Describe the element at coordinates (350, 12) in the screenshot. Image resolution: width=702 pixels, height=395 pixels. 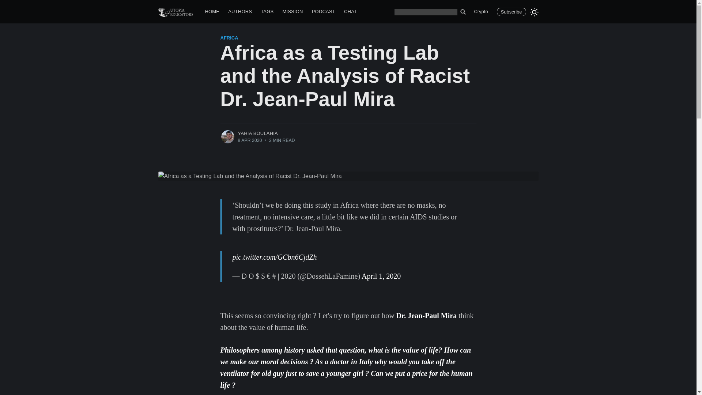
I see `CHAT` at that location.